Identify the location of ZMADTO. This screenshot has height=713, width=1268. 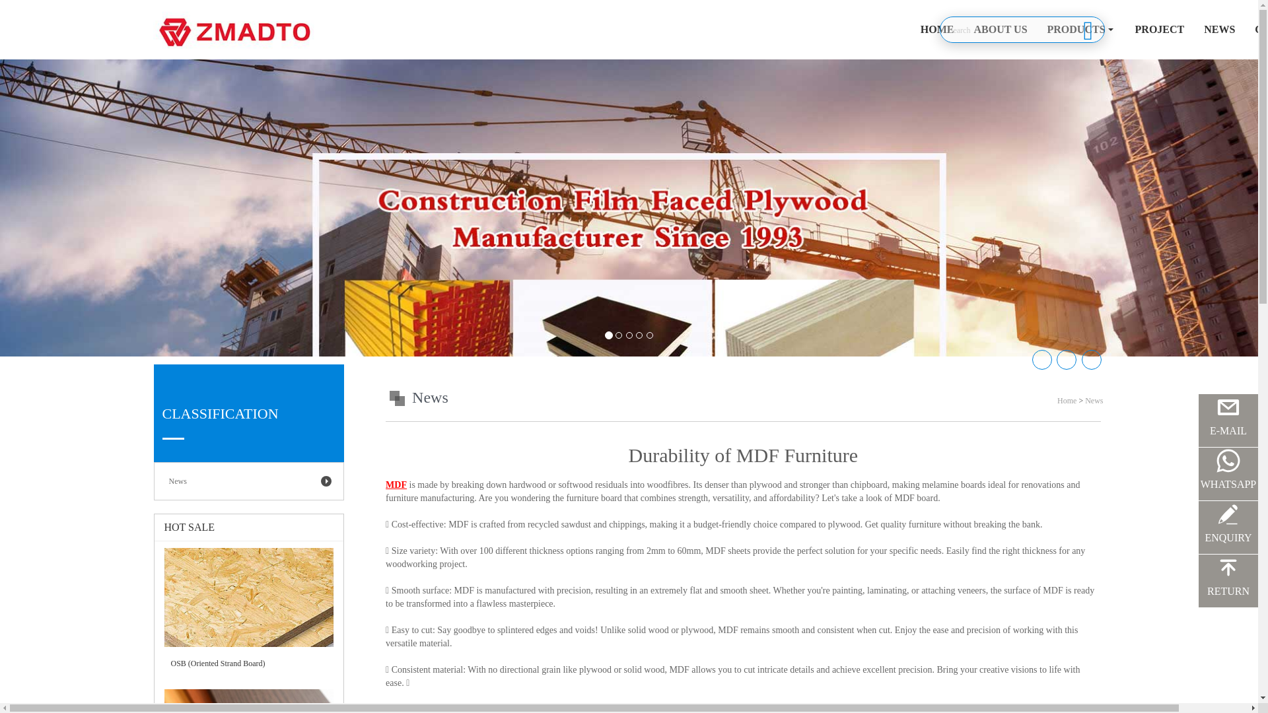
(715, 709).